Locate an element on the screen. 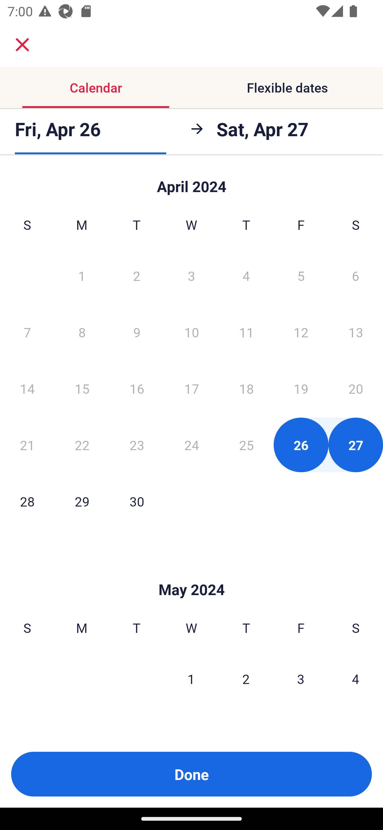  14 Sunday, April 14, 2024 is located at coordinates (27, 388).